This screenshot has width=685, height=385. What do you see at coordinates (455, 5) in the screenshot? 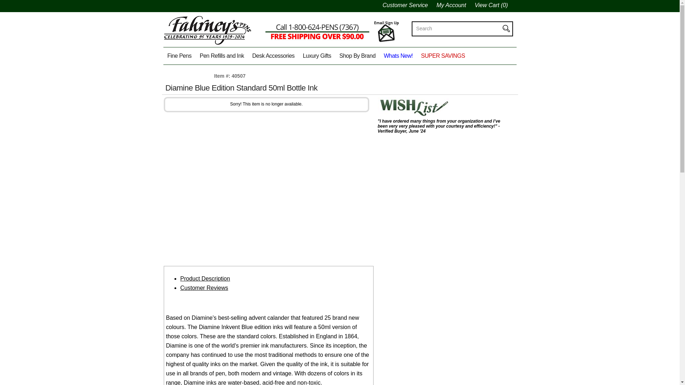
I see `My Account` at bounding box center [455, 5].